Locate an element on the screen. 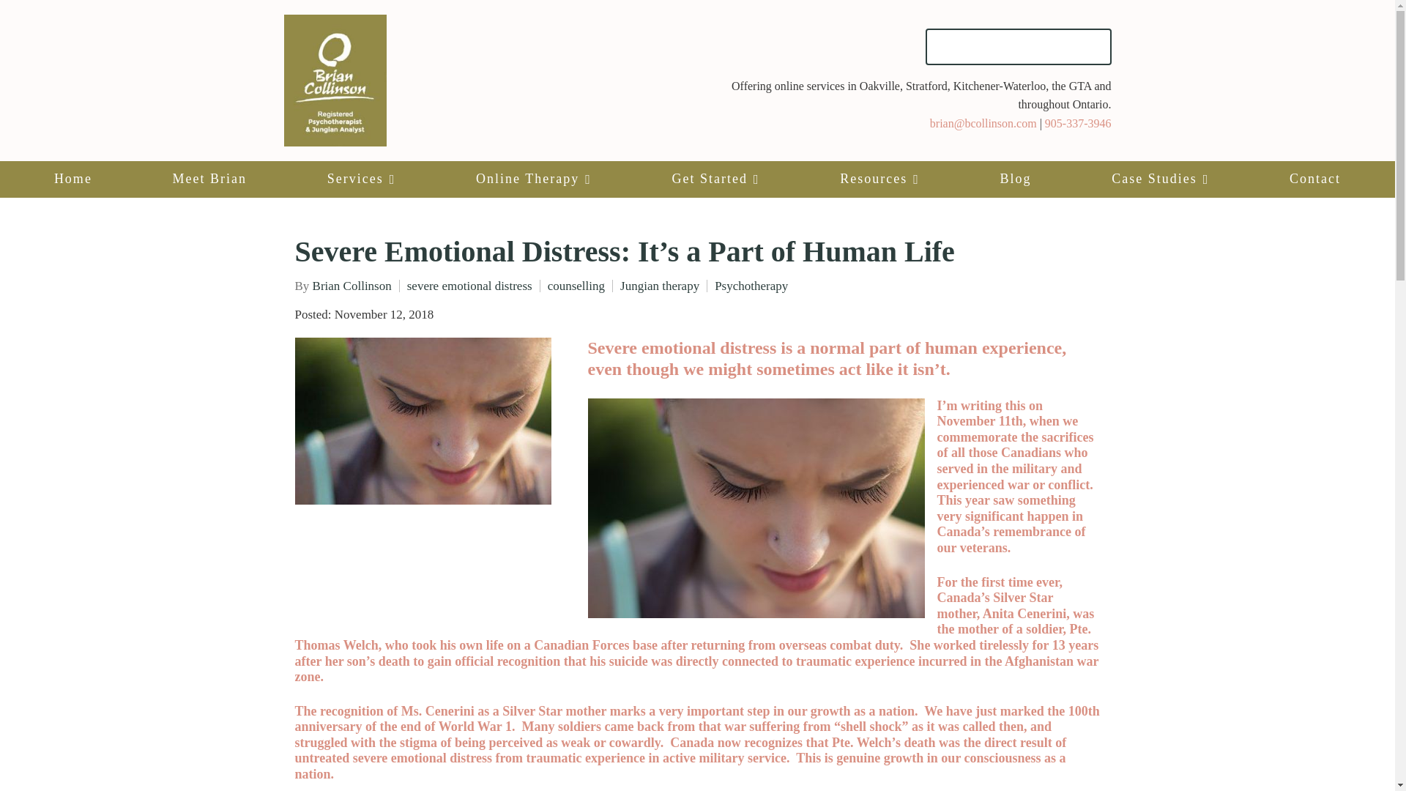  Get Started is located at coordinates (715, 179).